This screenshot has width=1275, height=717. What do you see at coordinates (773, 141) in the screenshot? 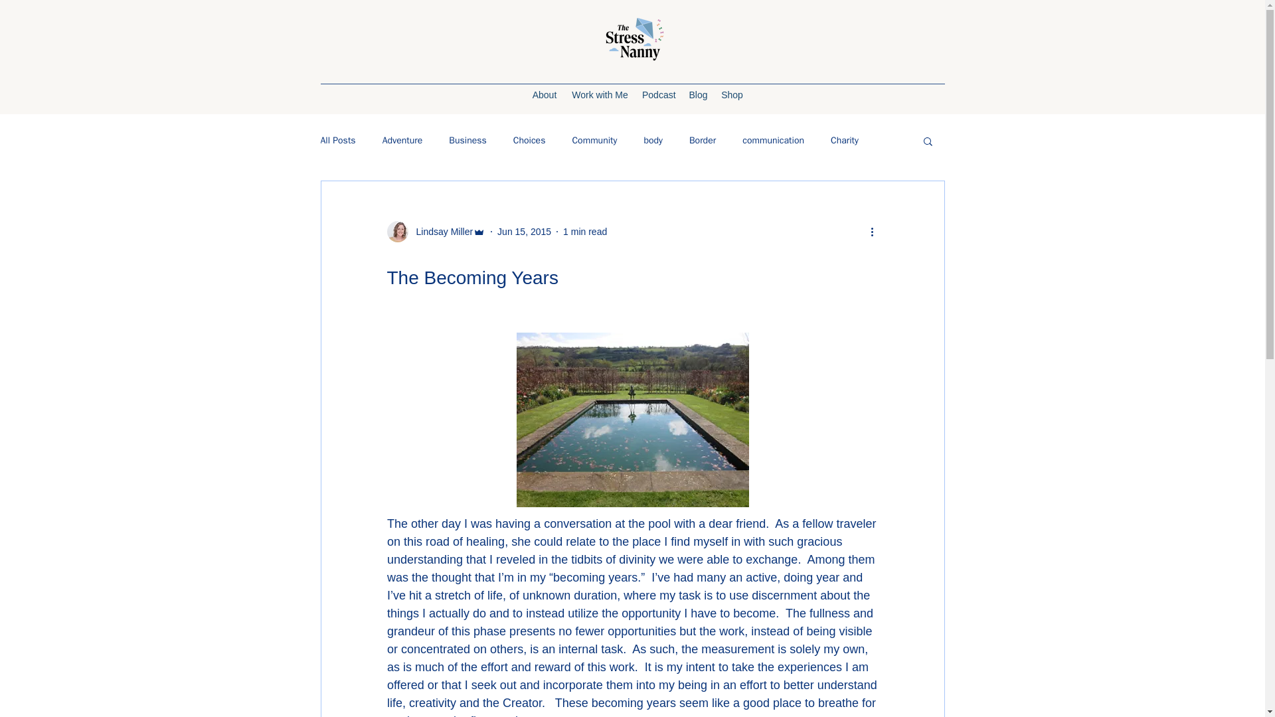
I see `communication` at bounding box center [773, 141].